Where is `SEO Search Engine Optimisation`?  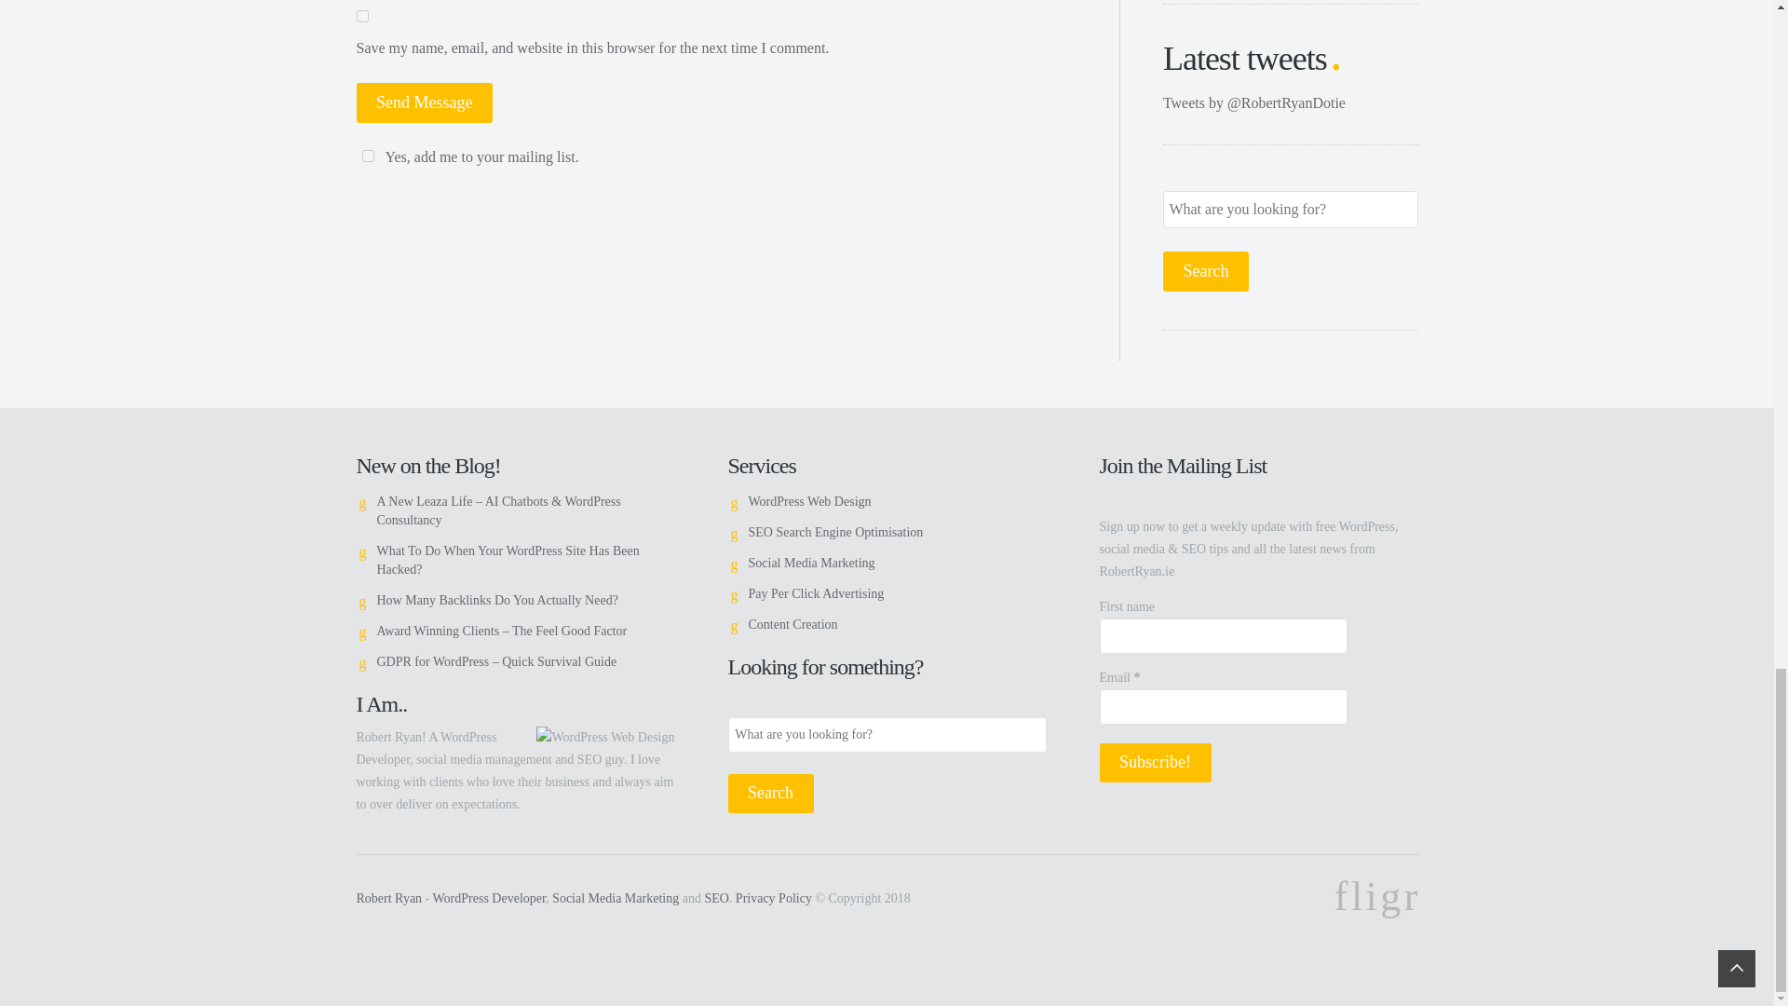 SEO Search Engine Optimisation is located at coordinates (836, 531).